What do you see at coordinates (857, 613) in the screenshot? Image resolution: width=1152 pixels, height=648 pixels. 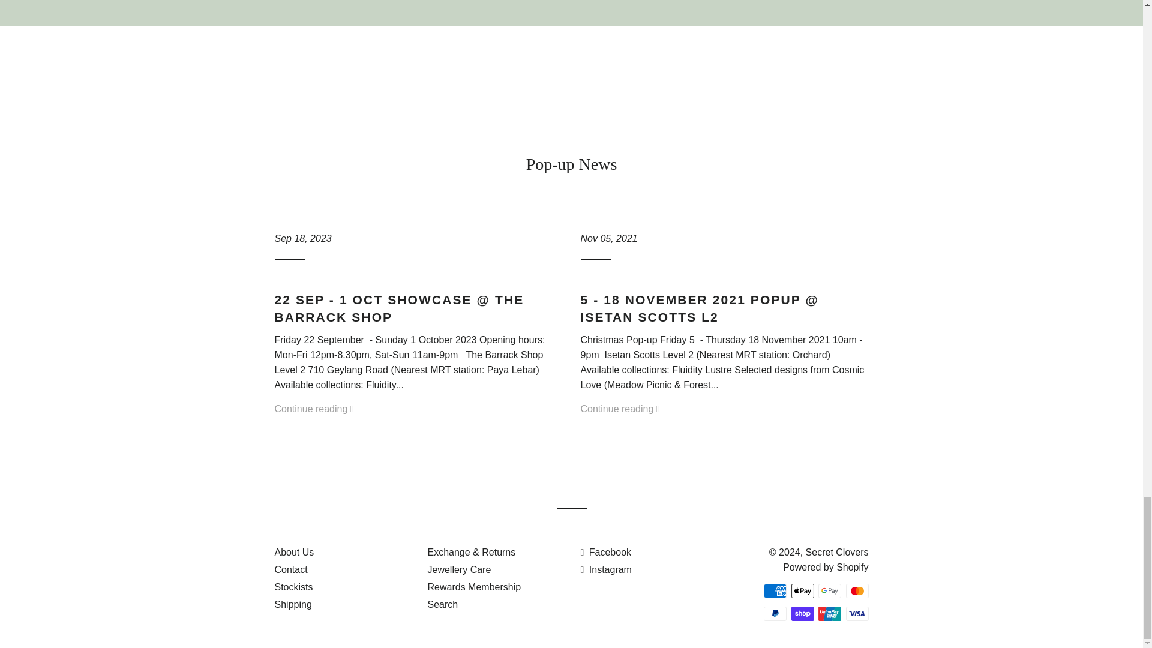 I see `Visa` at bounding box center [857, 613].